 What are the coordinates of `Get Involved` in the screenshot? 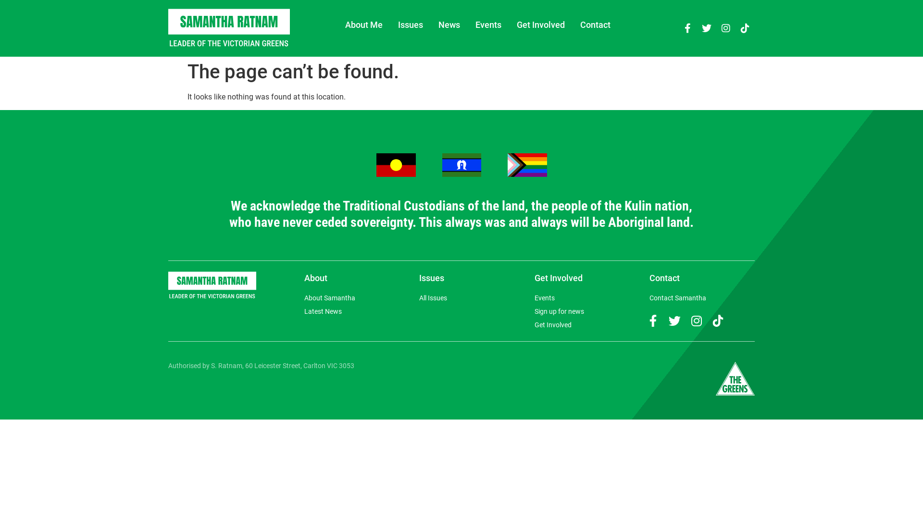 It's located at (587, 325).